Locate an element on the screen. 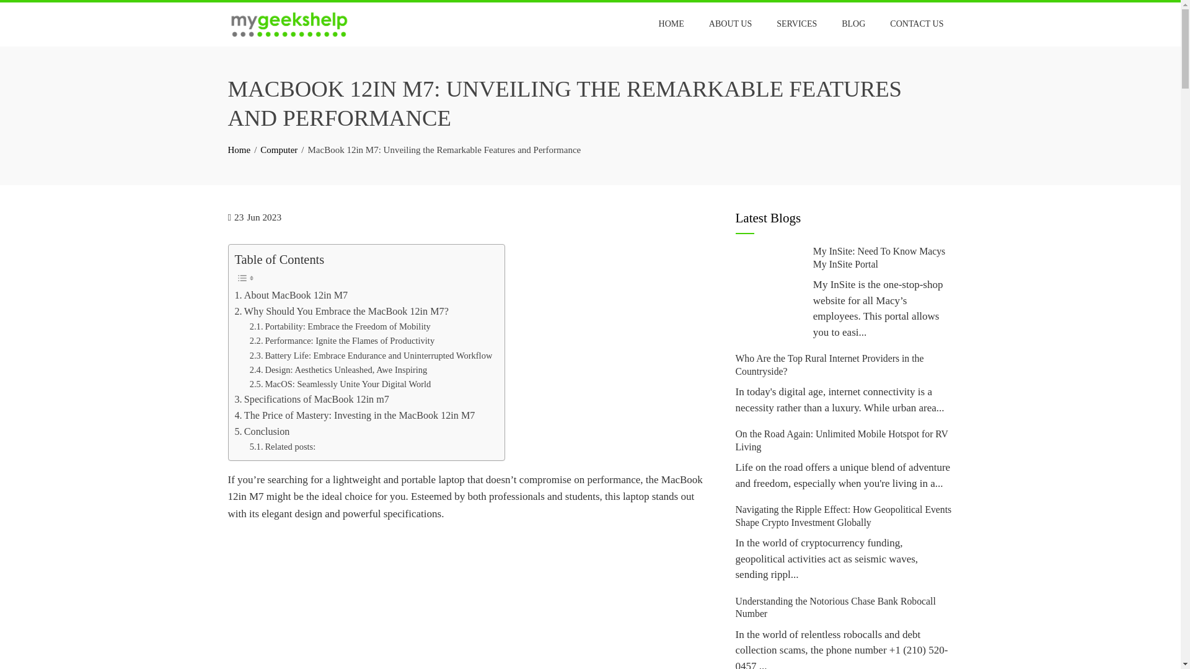 The image size is (1190, 669). Conclusion is located at coordinates (262, 431).